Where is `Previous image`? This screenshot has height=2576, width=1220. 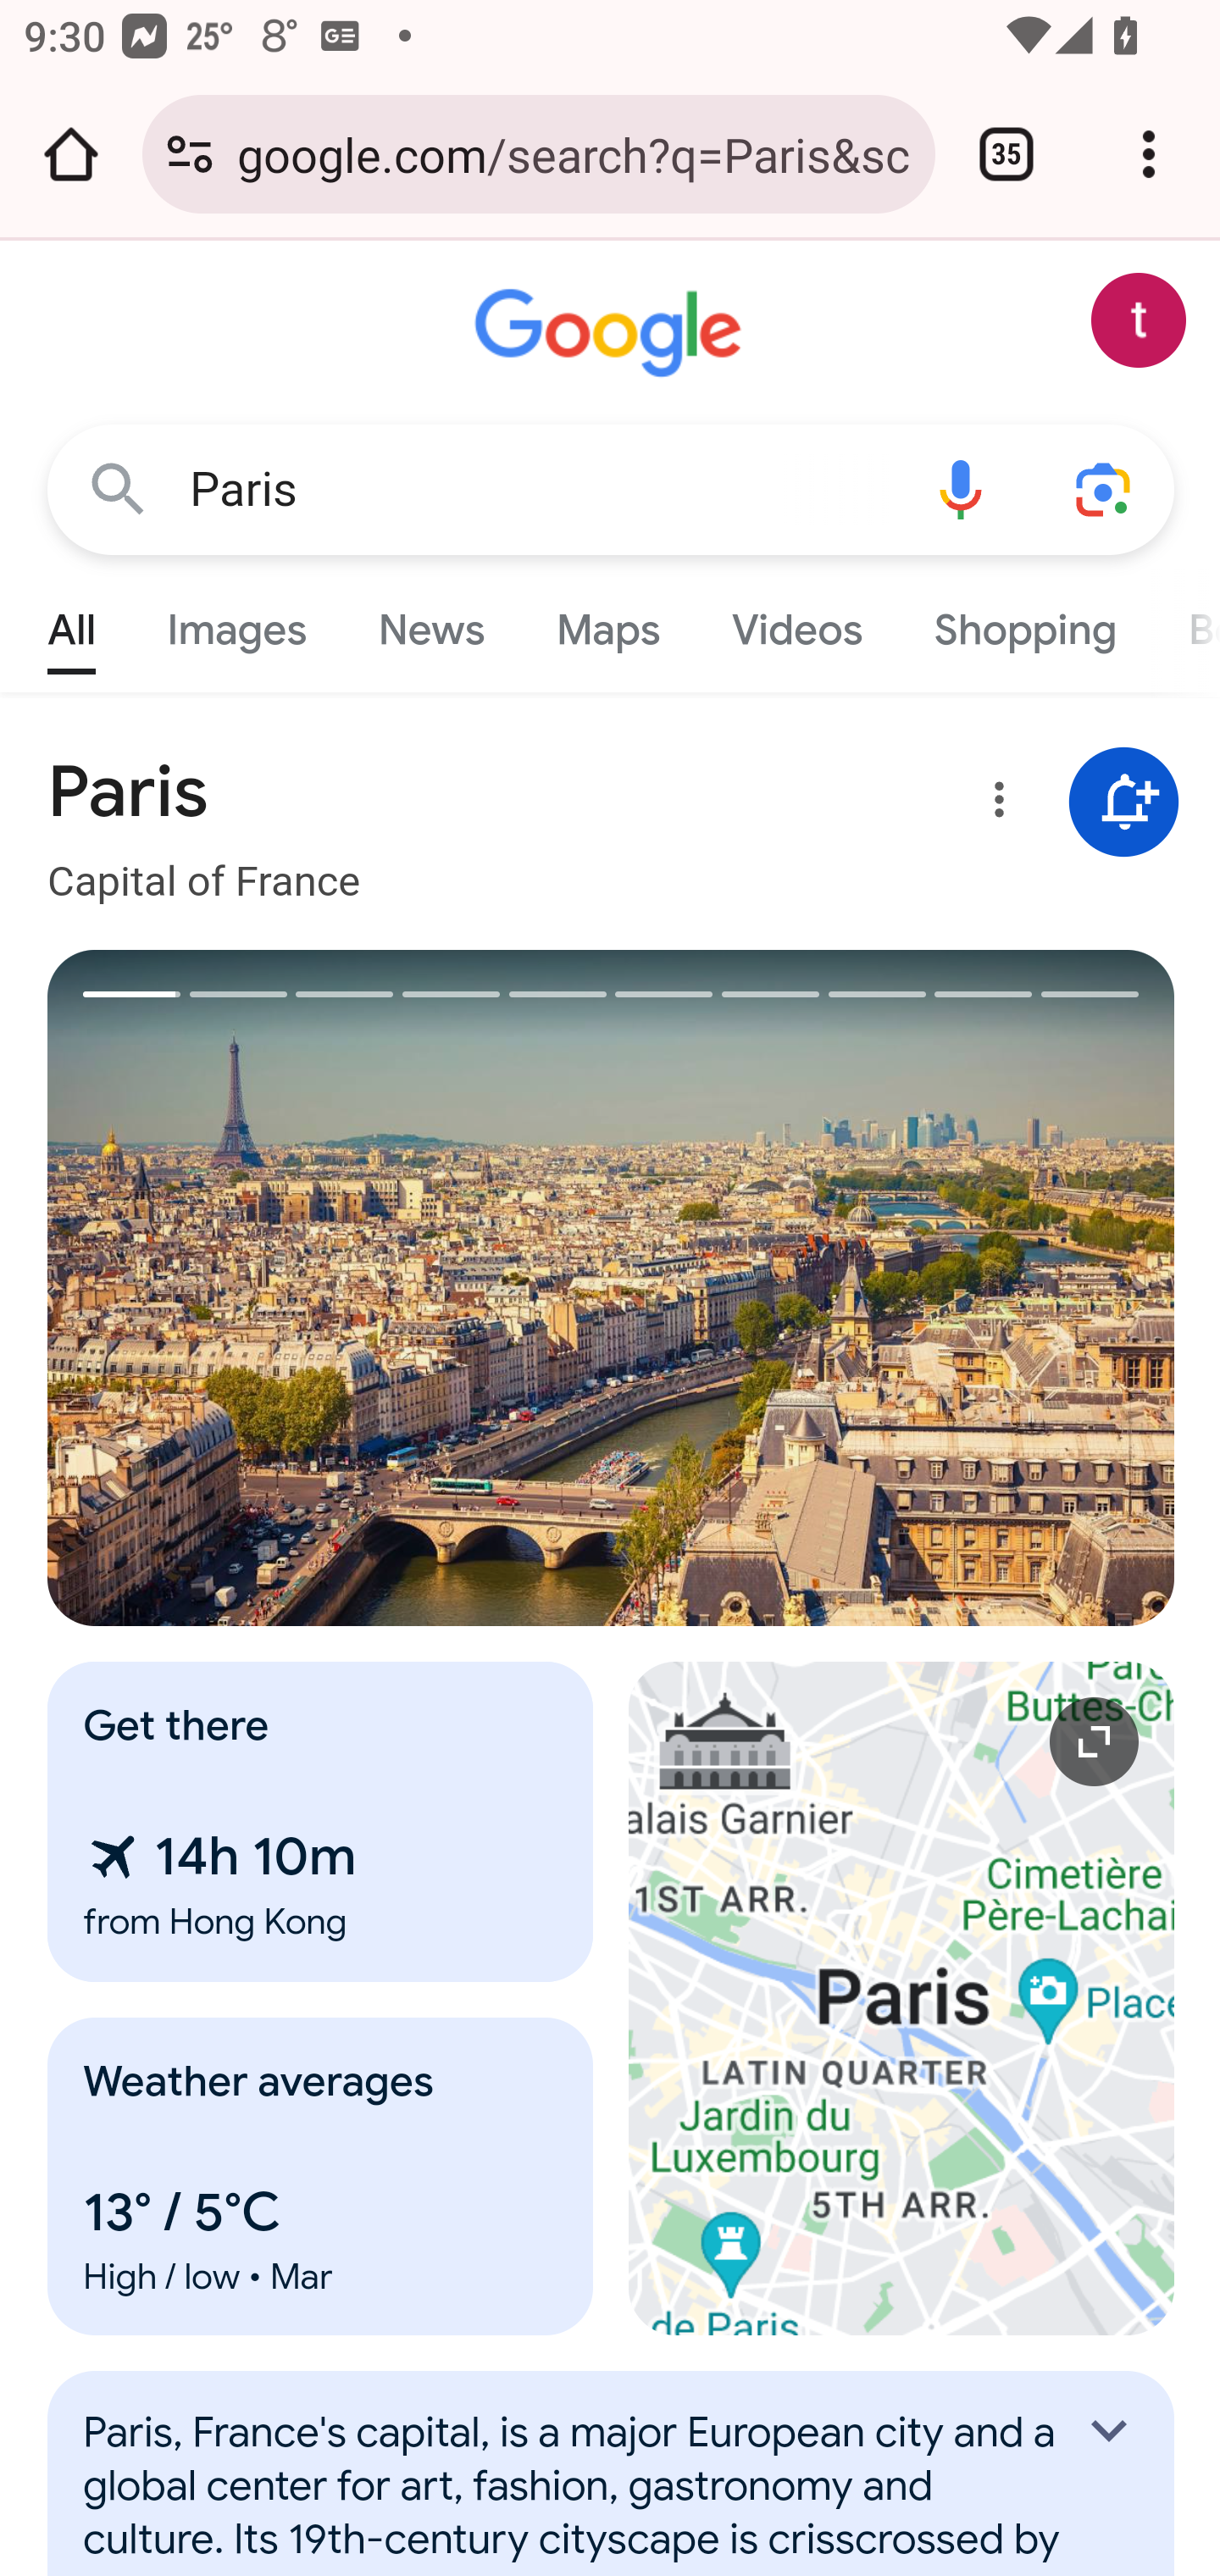 Previous image is located at coordinates (330, 1288).